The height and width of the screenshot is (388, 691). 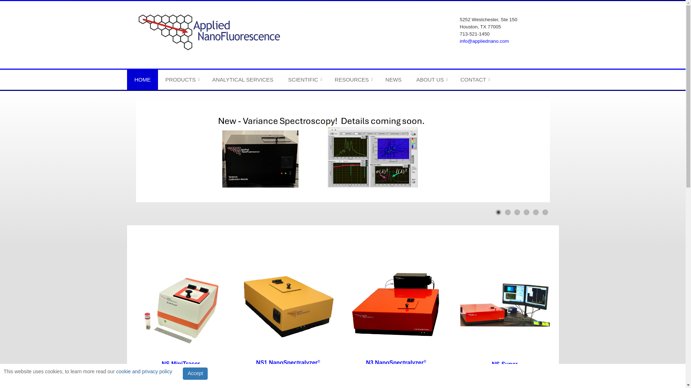 I want to click on RESOURCES, so click(x=353, y=80).